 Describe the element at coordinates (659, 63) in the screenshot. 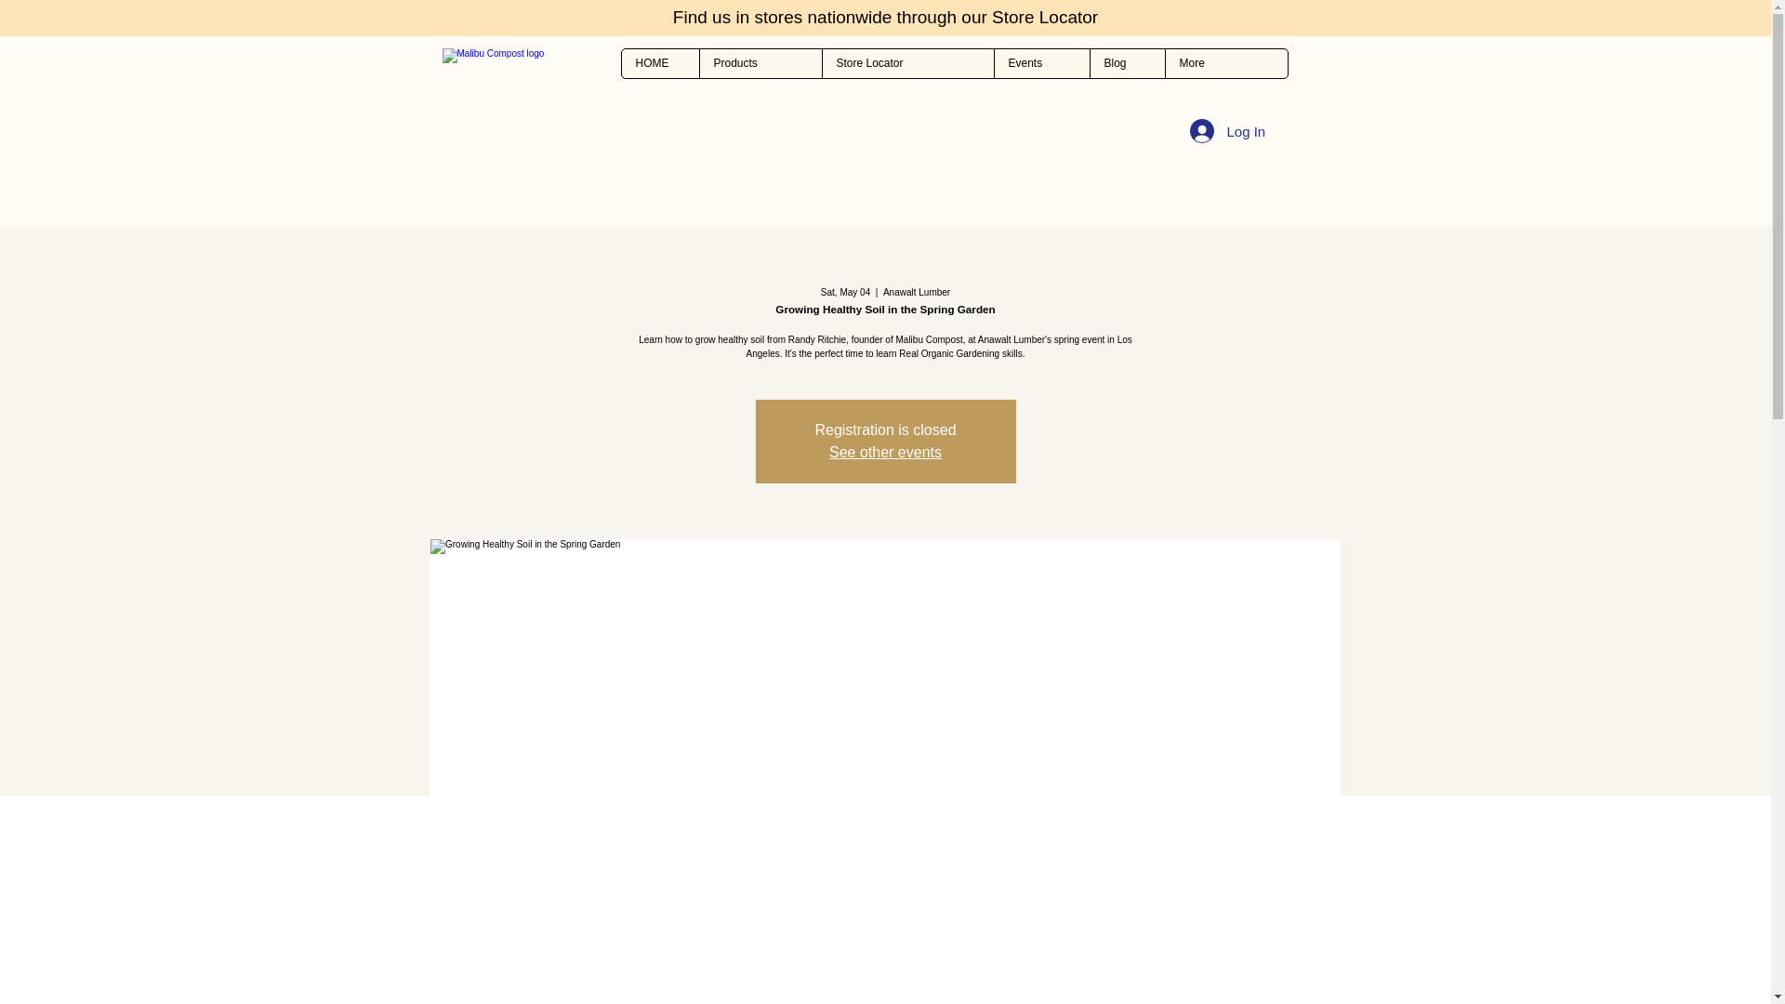

I see `HOME` at that location.